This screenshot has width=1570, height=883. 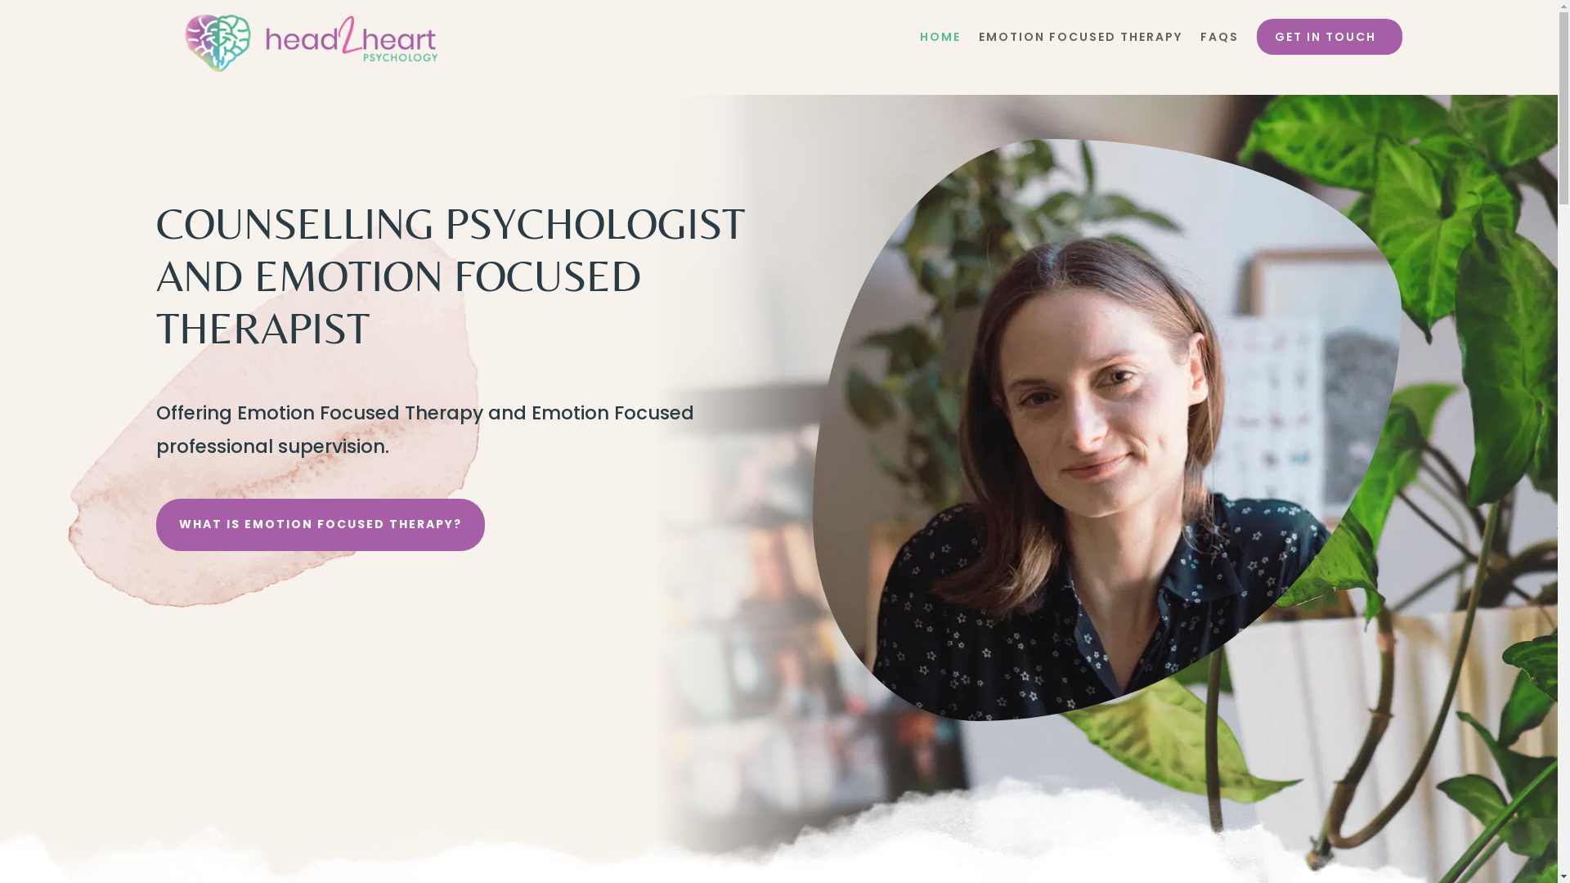 I want to click on WHAT IS EMOTION FOCUSED THERAPY?, so click(x=320, y=525).